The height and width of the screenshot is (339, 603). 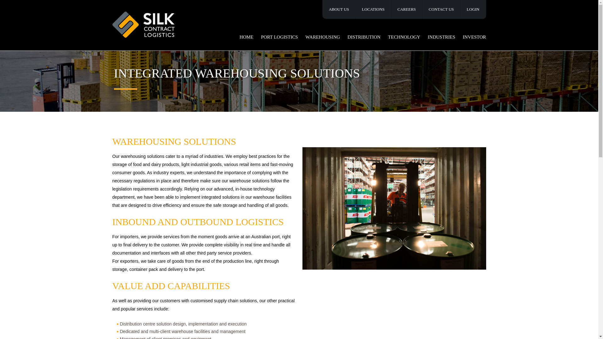 I want to click on CONTACT US, so click(x=442, y=9).